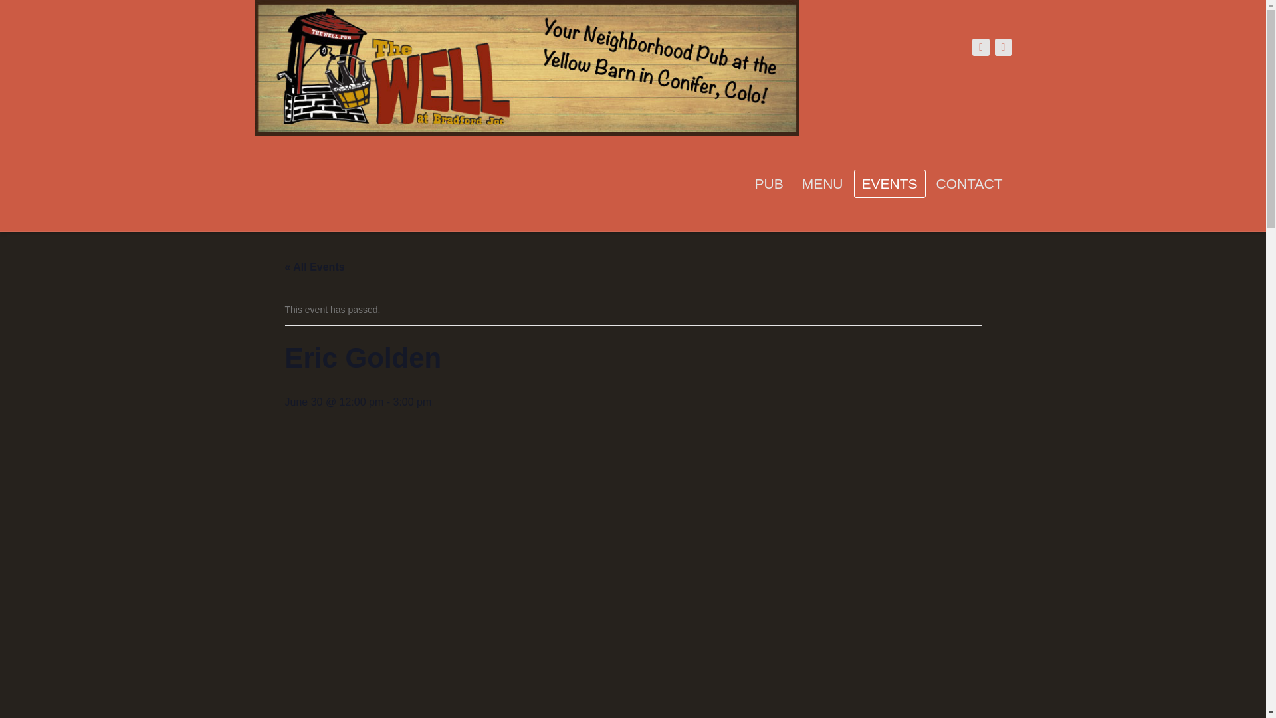 The image size is (1276, 718). Describe the element at coordinates (889, 183) in the screenshot. I see `EVENTS` at that location.